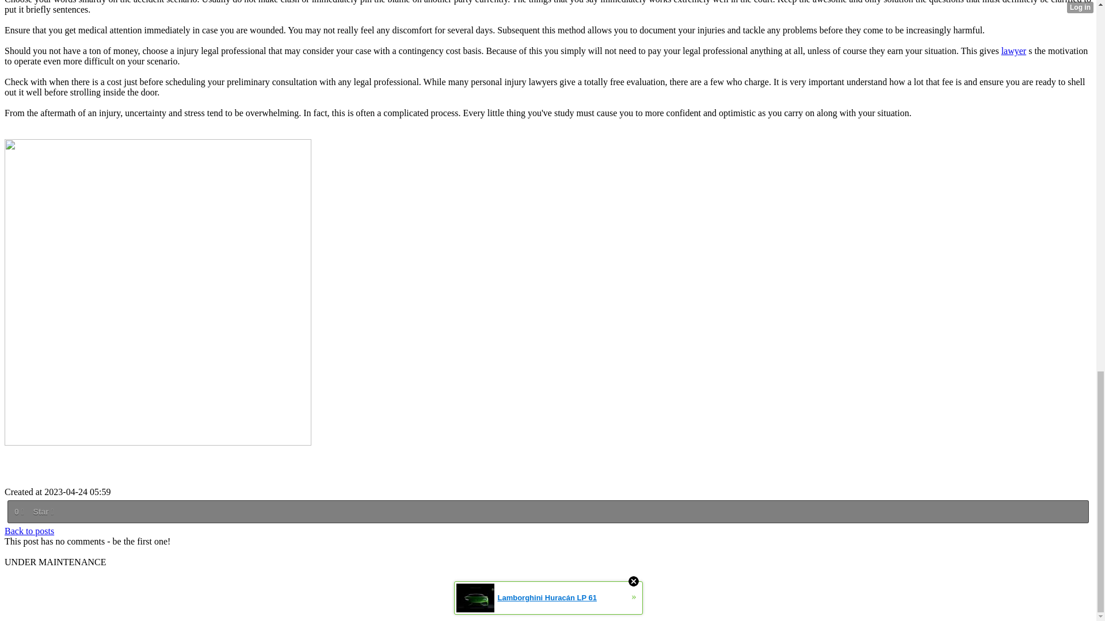  I want to click on lawyer, so click(1013, 51).